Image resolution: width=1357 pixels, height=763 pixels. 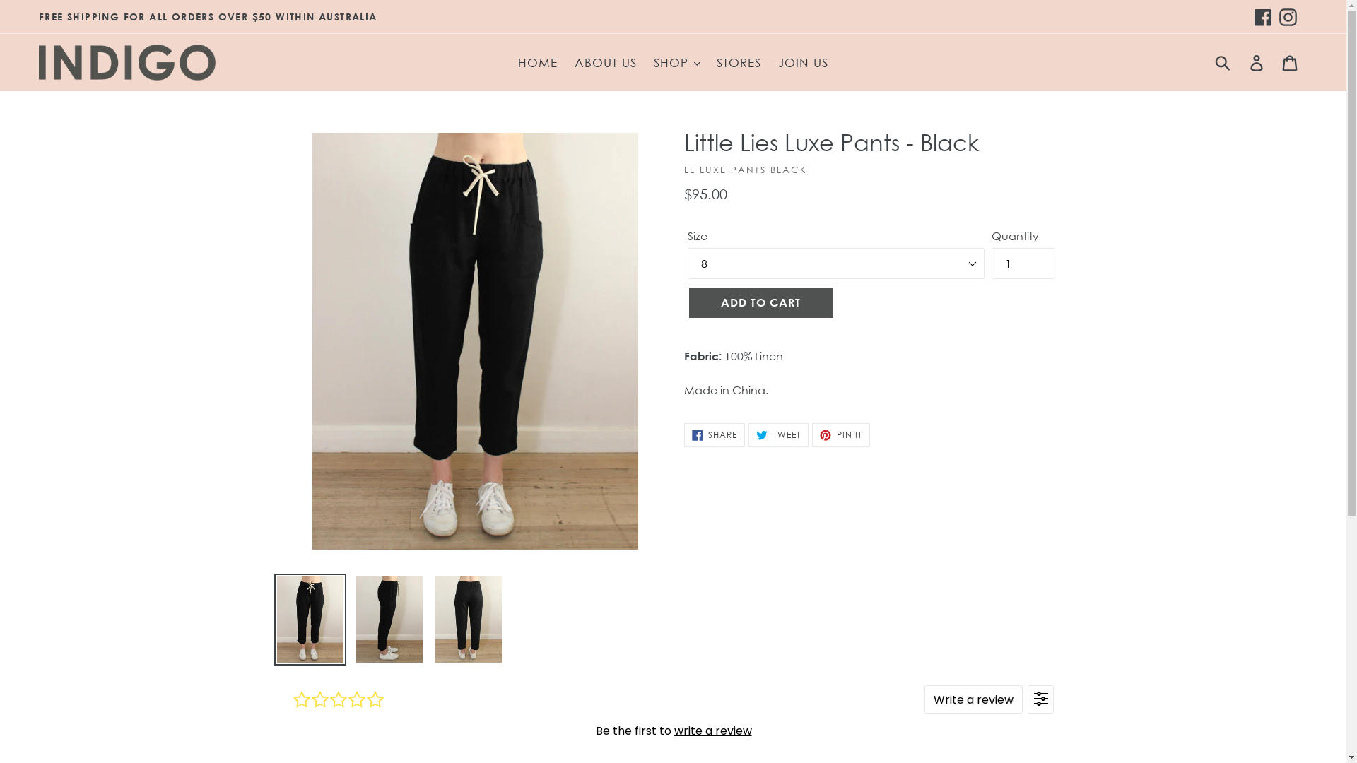 What do you see at coordinates (841, 435) in the screenshot?
I see `PIN IT
PIN ON PINTEREST` at bounding box center [841, 435].